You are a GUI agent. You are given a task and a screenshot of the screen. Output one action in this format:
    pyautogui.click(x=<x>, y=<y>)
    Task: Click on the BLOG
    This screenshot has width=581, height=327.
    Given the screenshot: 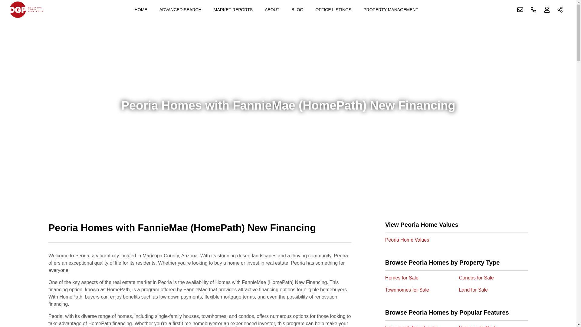 What is the action you would take?
    pyautogui.click(x=297, y=10)
    